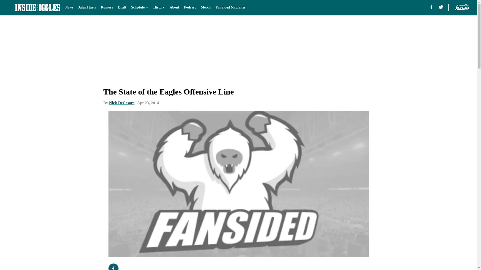 This screenshot has width=481, height=270. I want to click on Draft, so click(122, 7).